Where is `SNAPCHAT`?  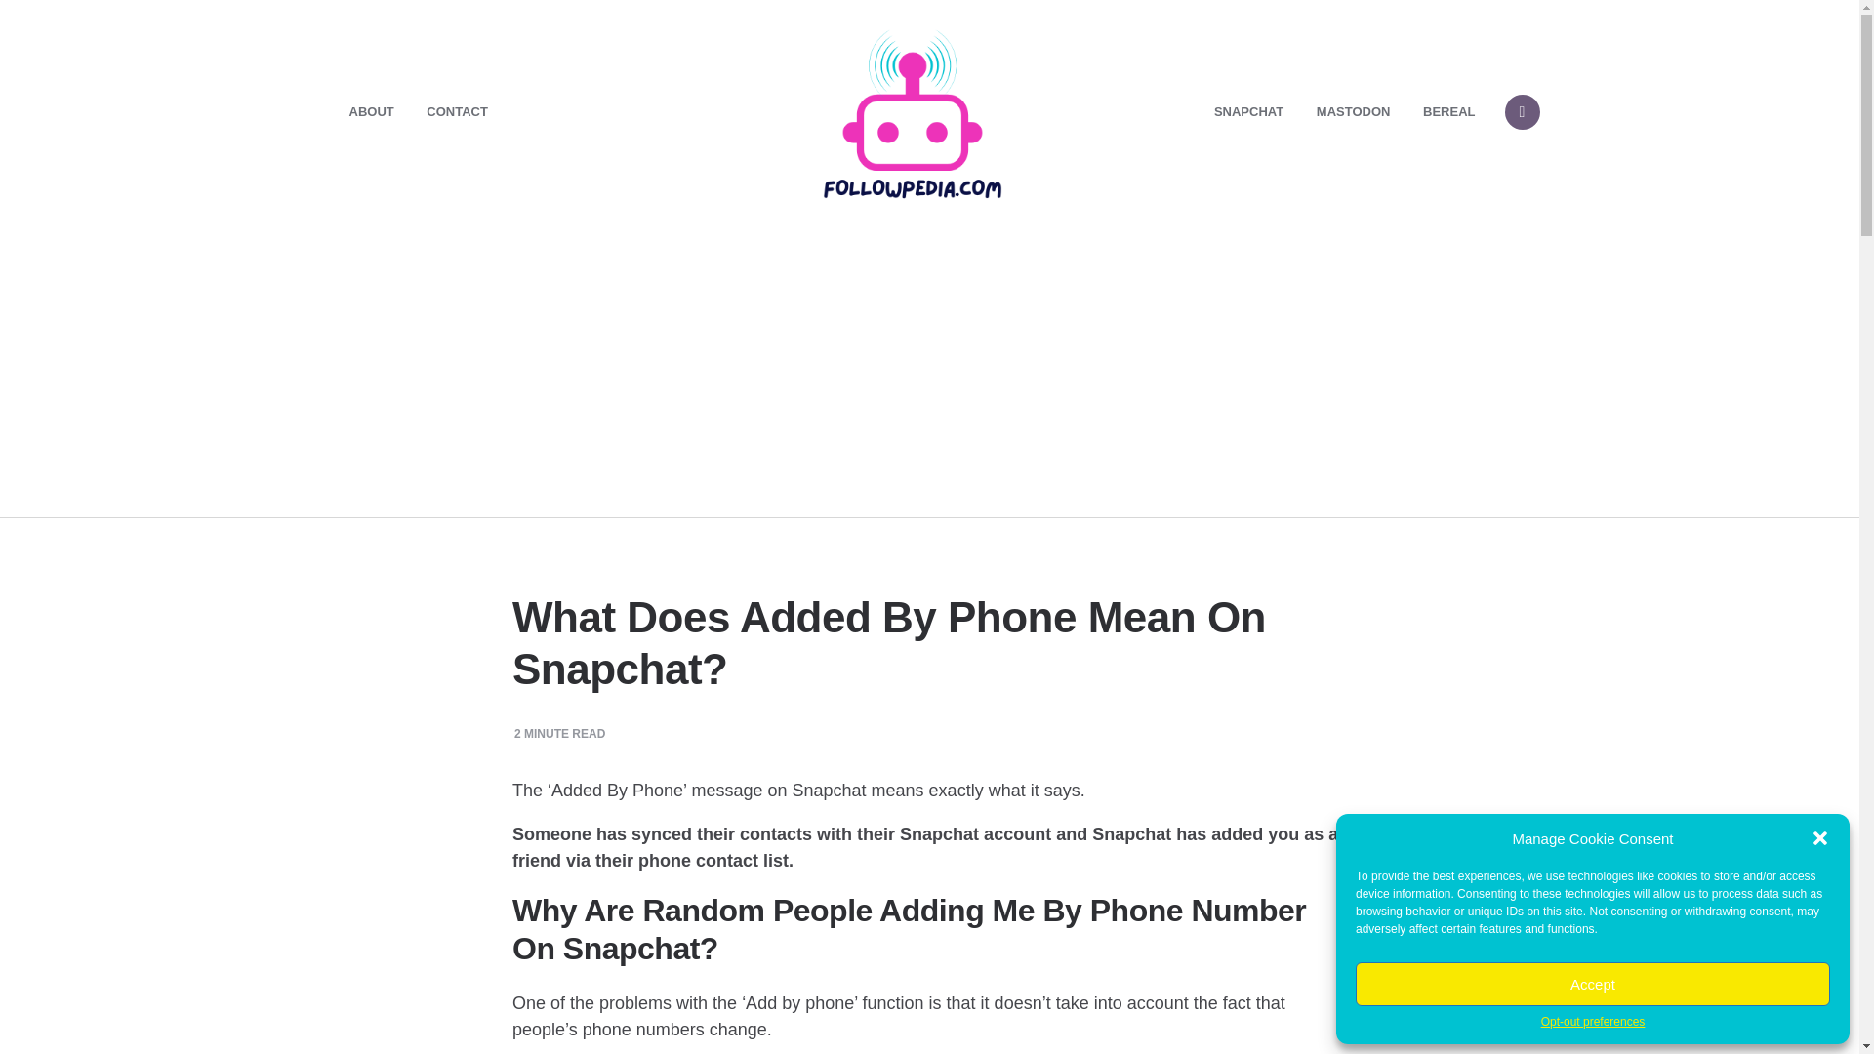
SNAPCHAT is located at coordinates (1248, 111).